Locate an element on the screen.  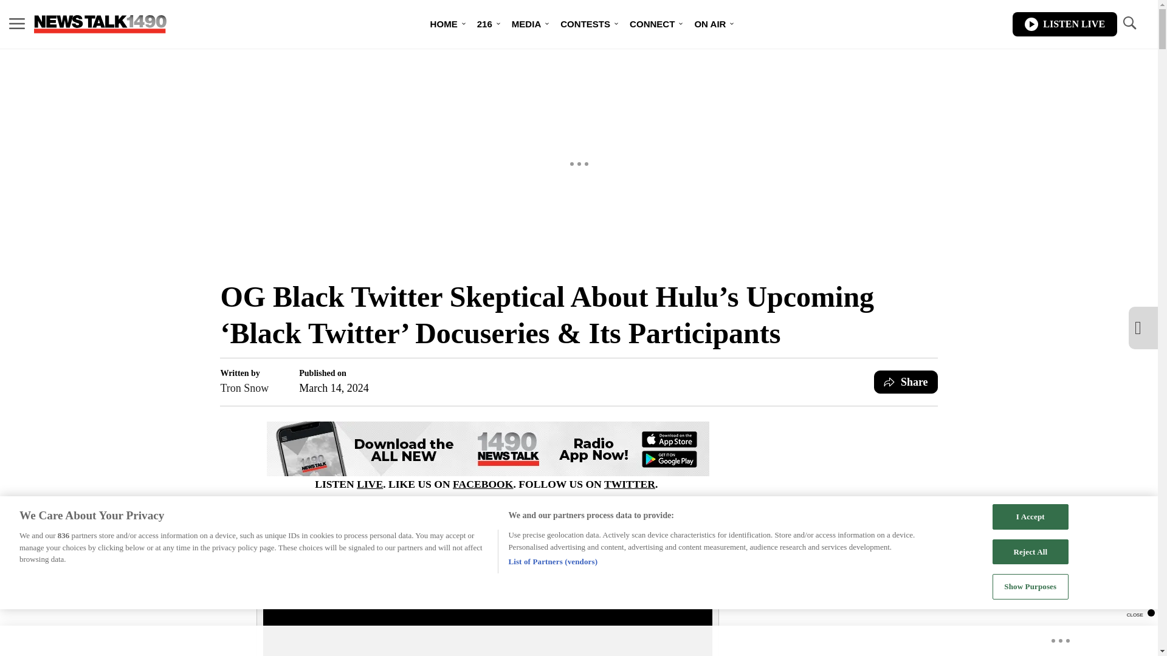
TWITTER is located at coordinates (630, 483).